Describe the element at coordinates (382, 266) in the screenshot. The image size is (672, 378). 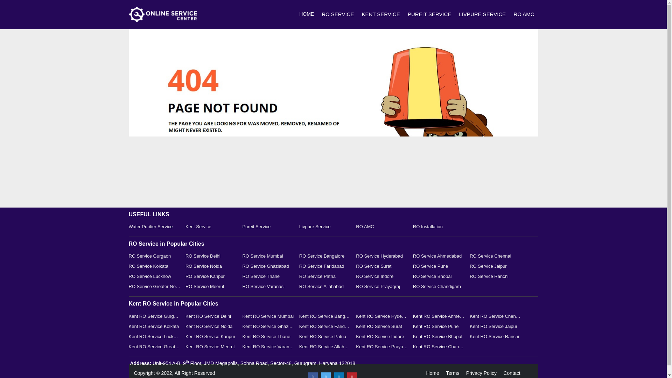
I see `RO Service Surat` at that location.